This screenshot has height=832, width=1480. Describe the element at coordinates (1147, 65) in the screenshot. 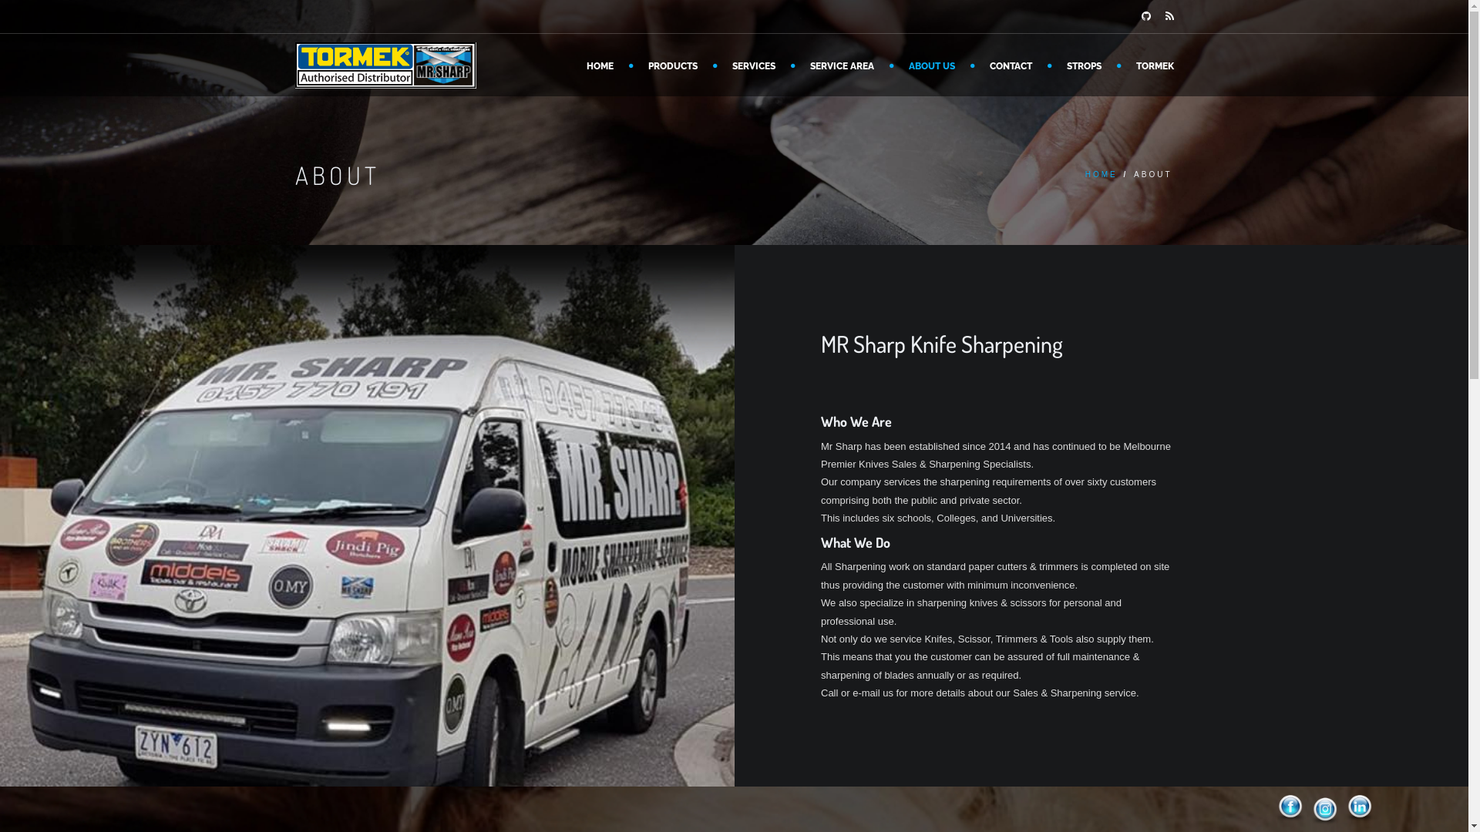

I see `TORMEK` at that location.